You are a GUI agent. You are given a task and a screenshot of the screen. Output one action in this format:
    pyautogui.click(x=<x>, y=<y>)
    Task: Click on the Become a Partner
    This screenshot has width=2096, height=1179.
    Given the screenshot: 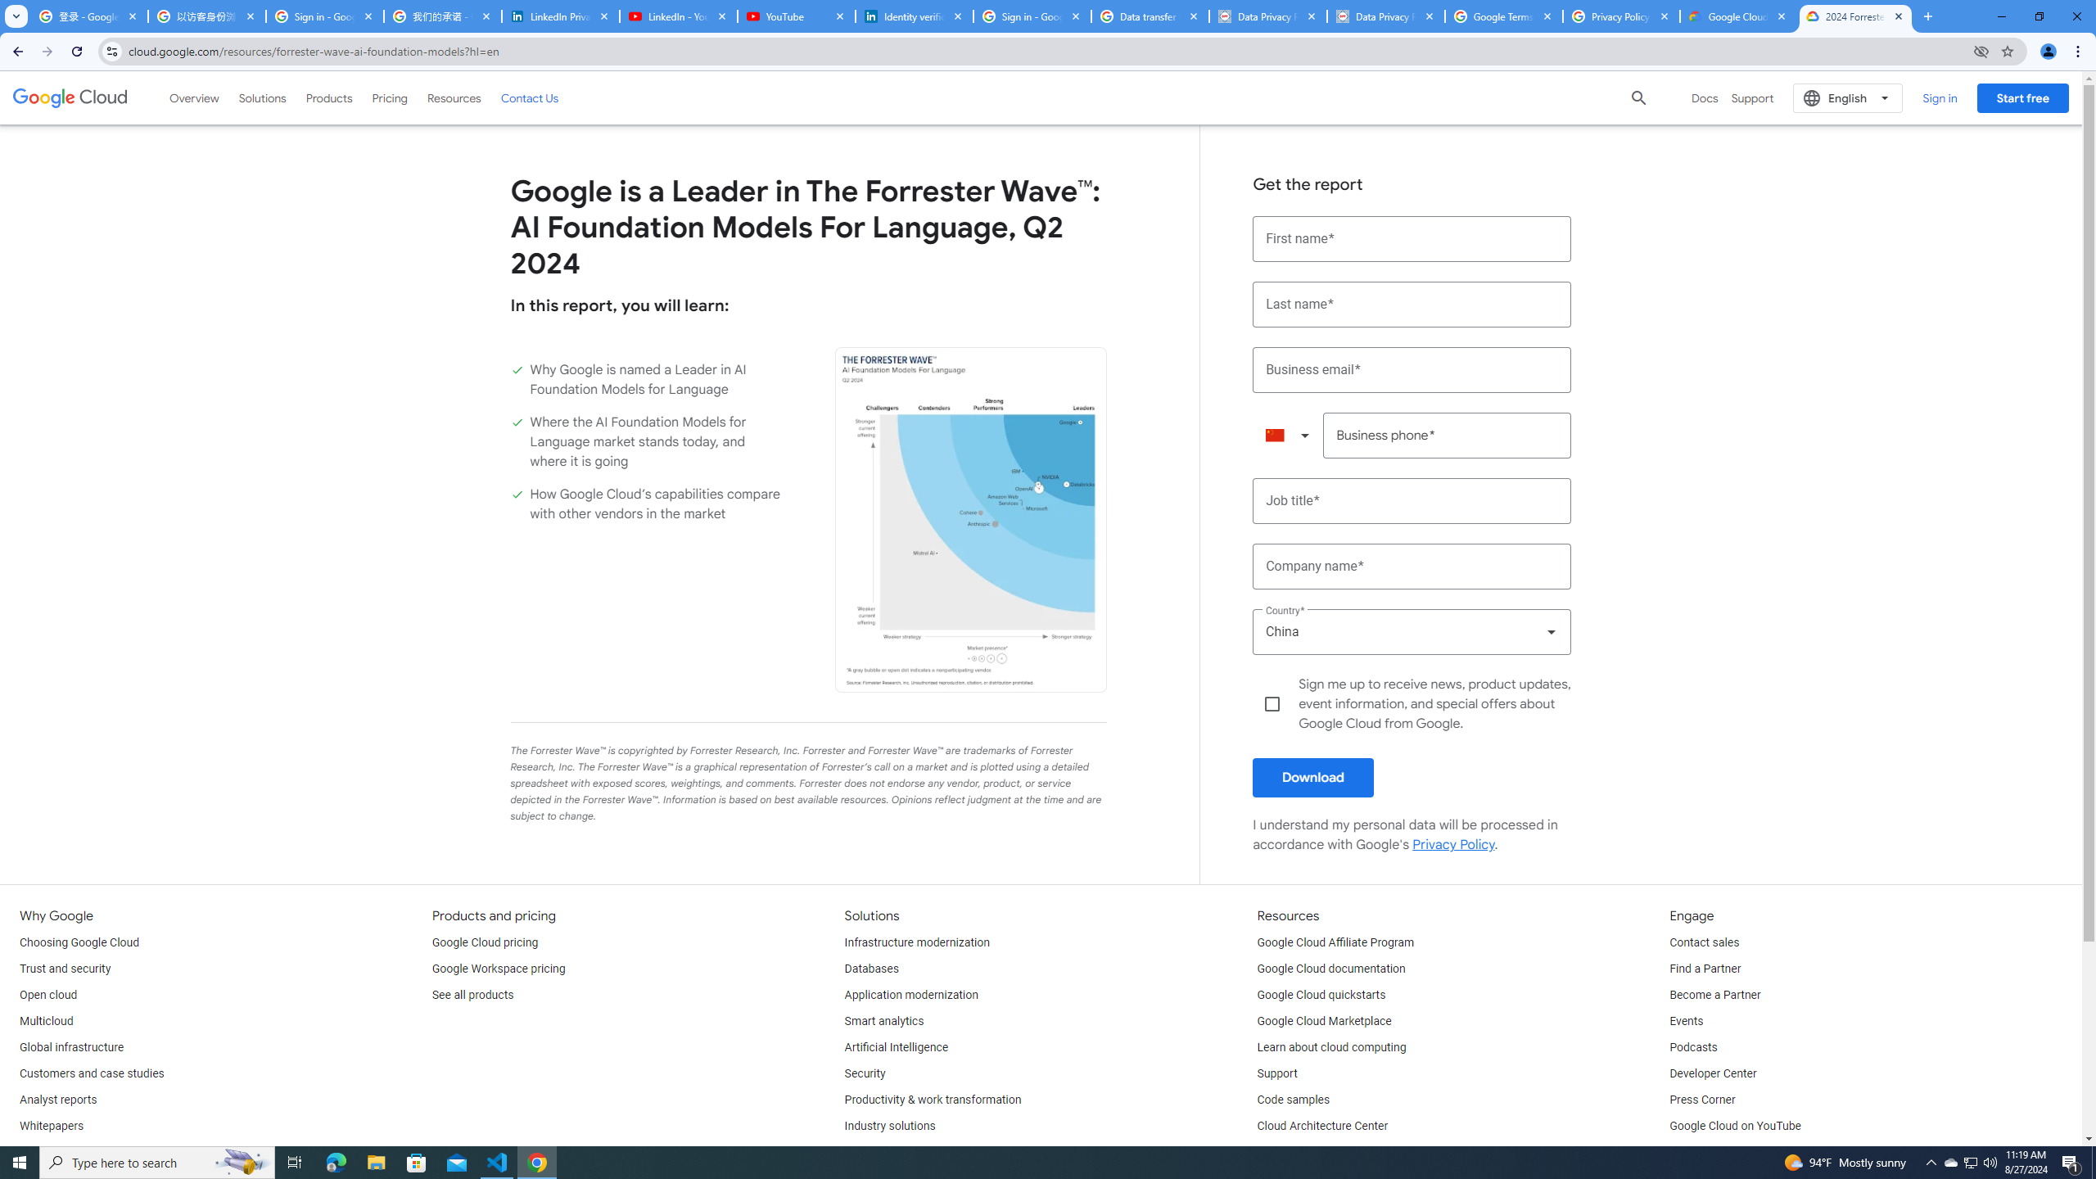 What is the action you would take?
    pyautogui.click(x=1714, y=996)
    